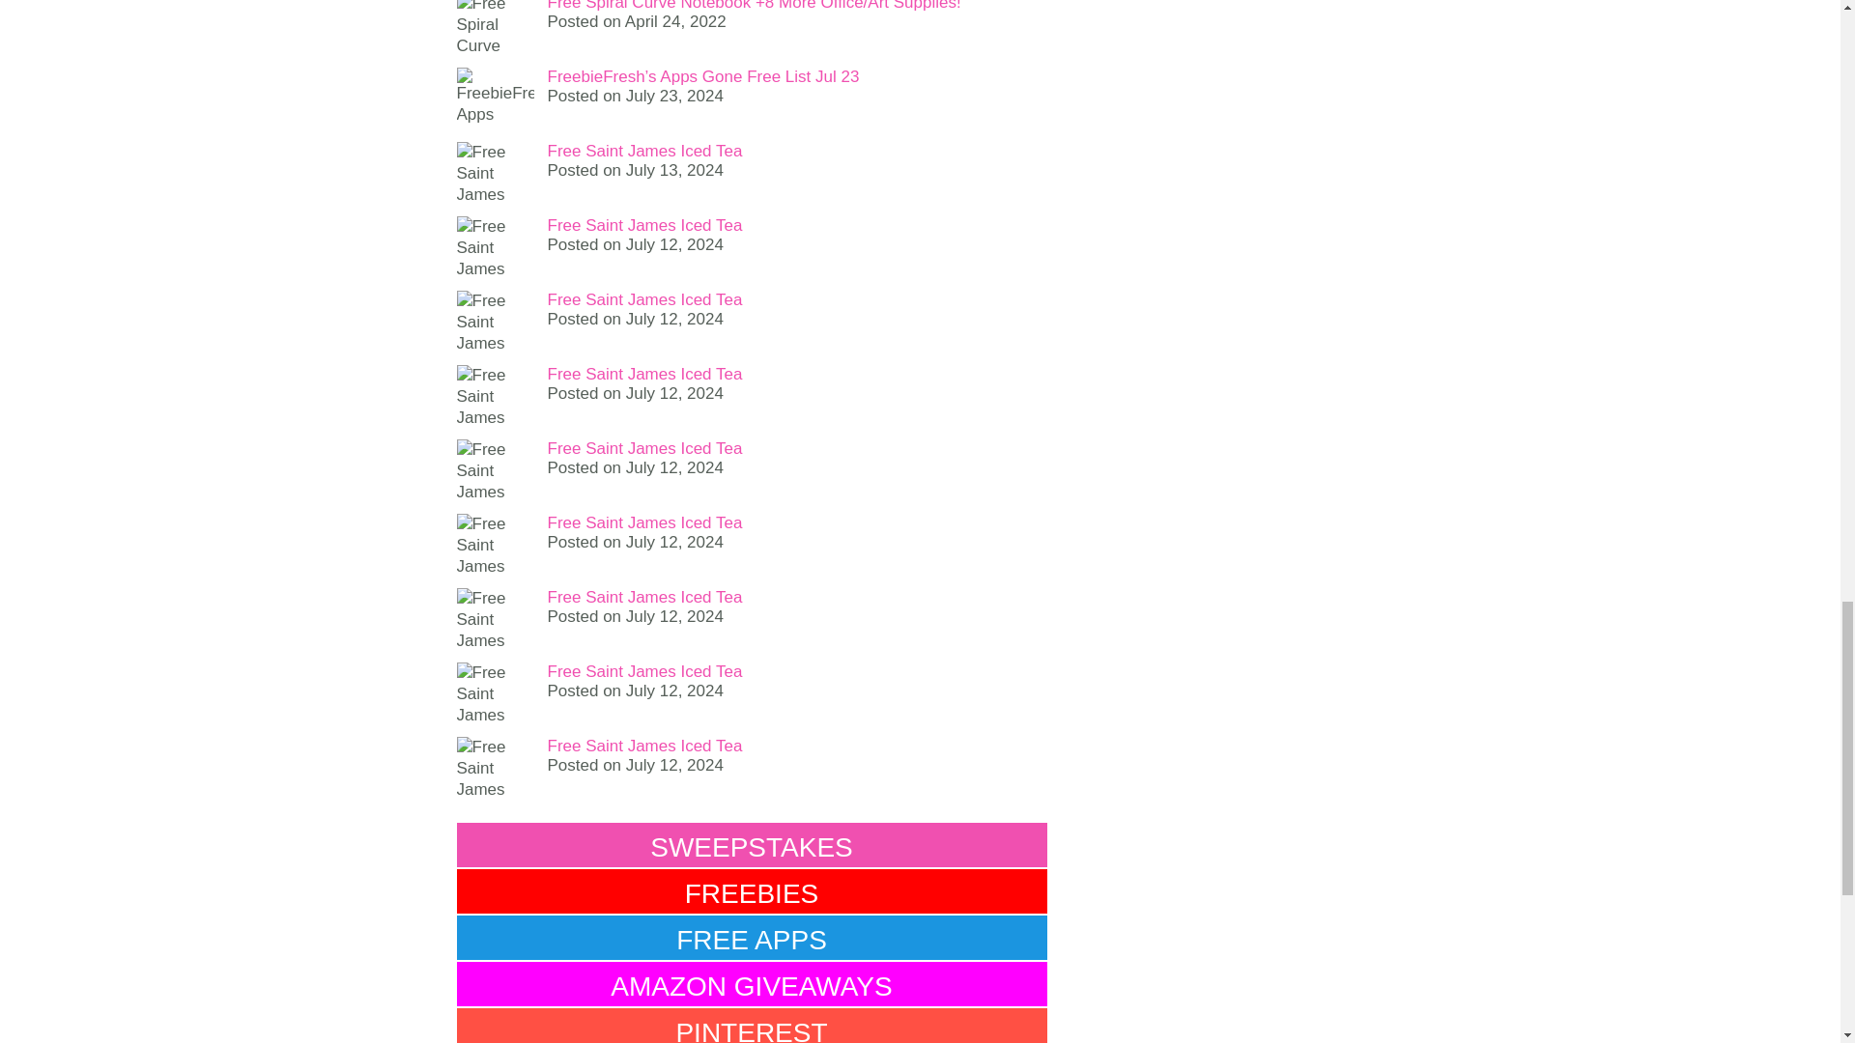  I want to click on Free Saint James Iced Tea, so click(644, 151).